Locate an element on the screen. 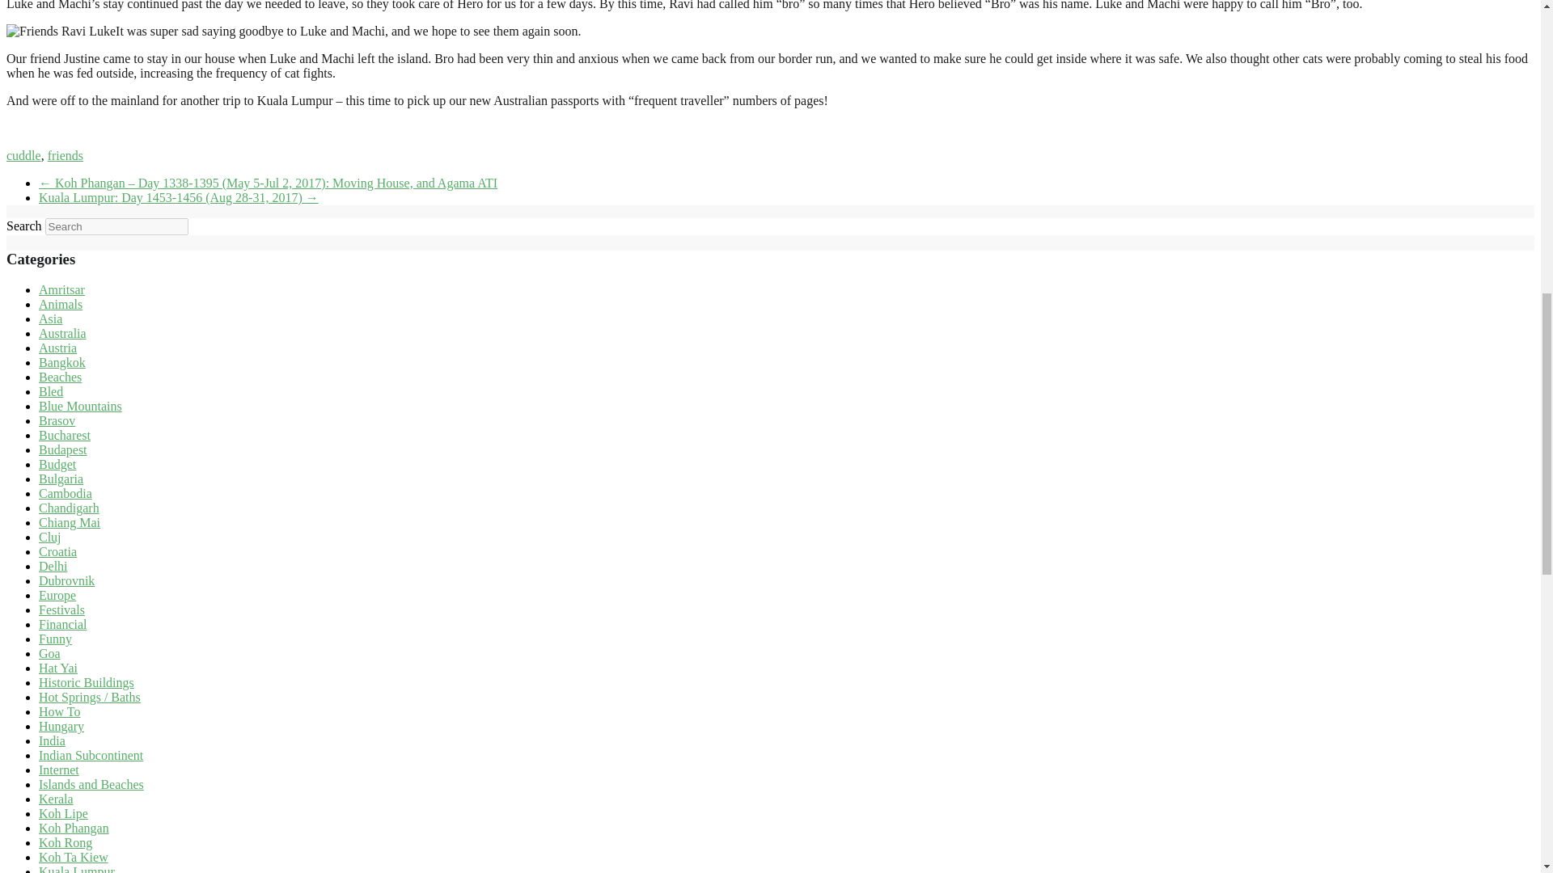 The width and height of the screenshot is (1553, 873). Budapest is located at coordinates (63, 449).